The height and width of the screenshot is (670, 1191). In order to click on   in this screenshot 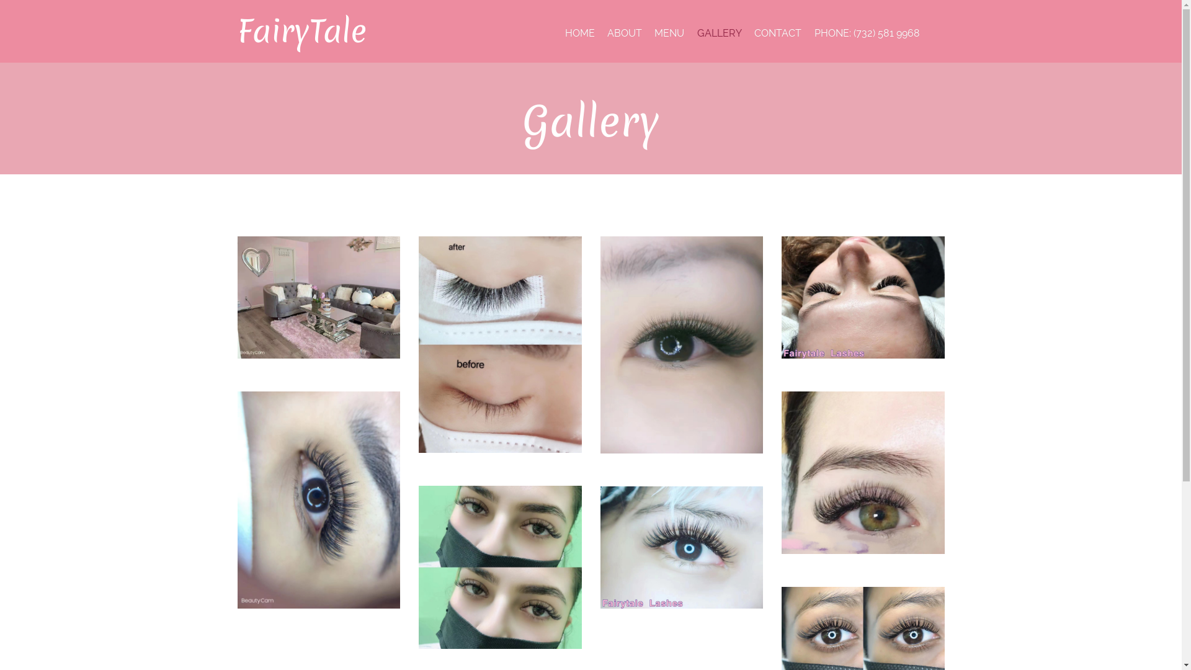, I will do `click(863, 480)`.